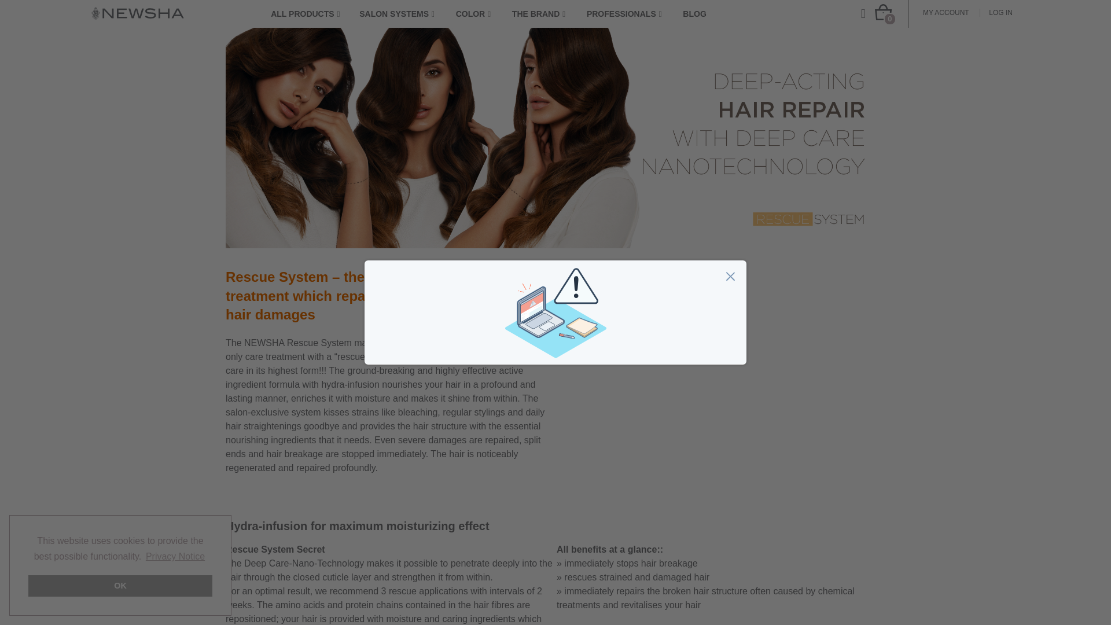 This screenshot has height=625, width=1111. Describe the element at coordinates (120, 586) in the screenshot. I see `OK` at that location.